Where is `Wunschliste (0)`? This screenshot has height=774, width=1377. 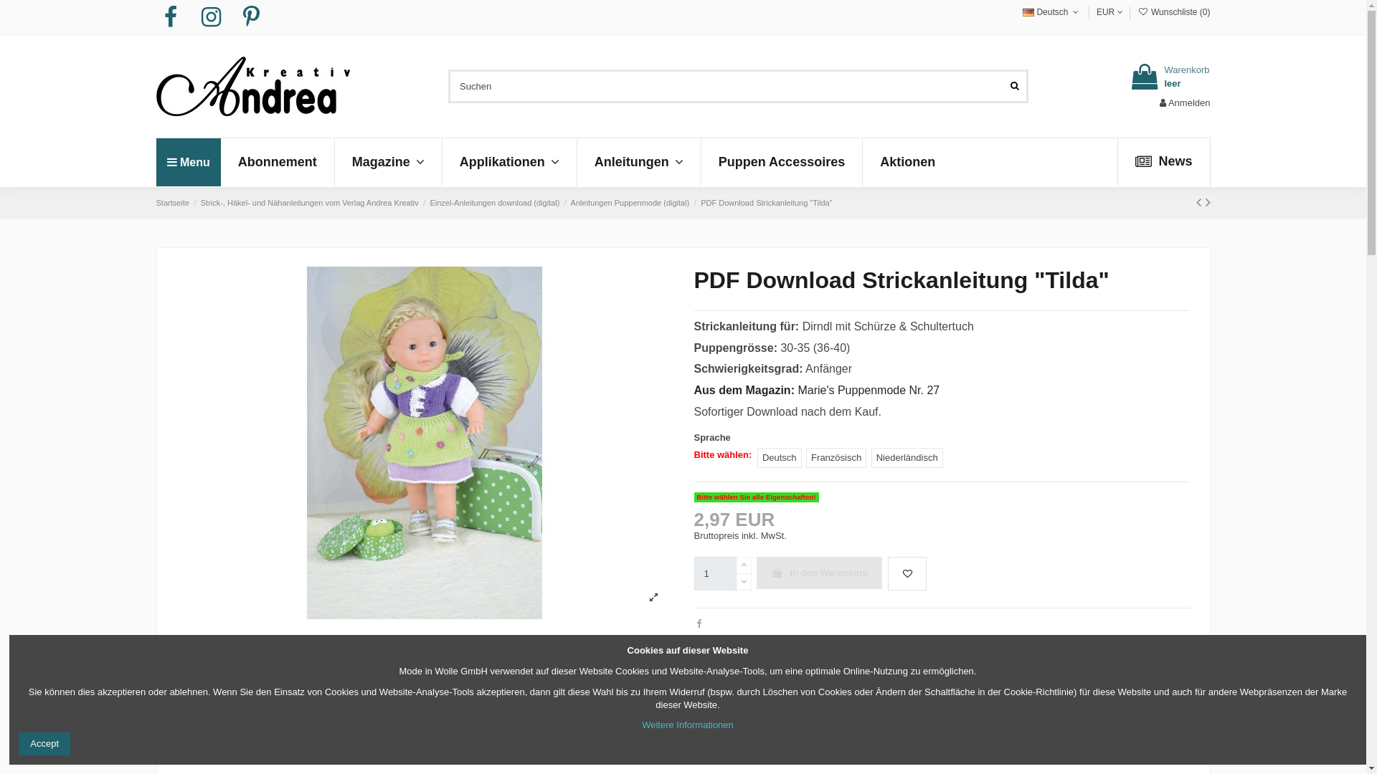 Wunschliste (0) is located at coordinates (1173, 12).